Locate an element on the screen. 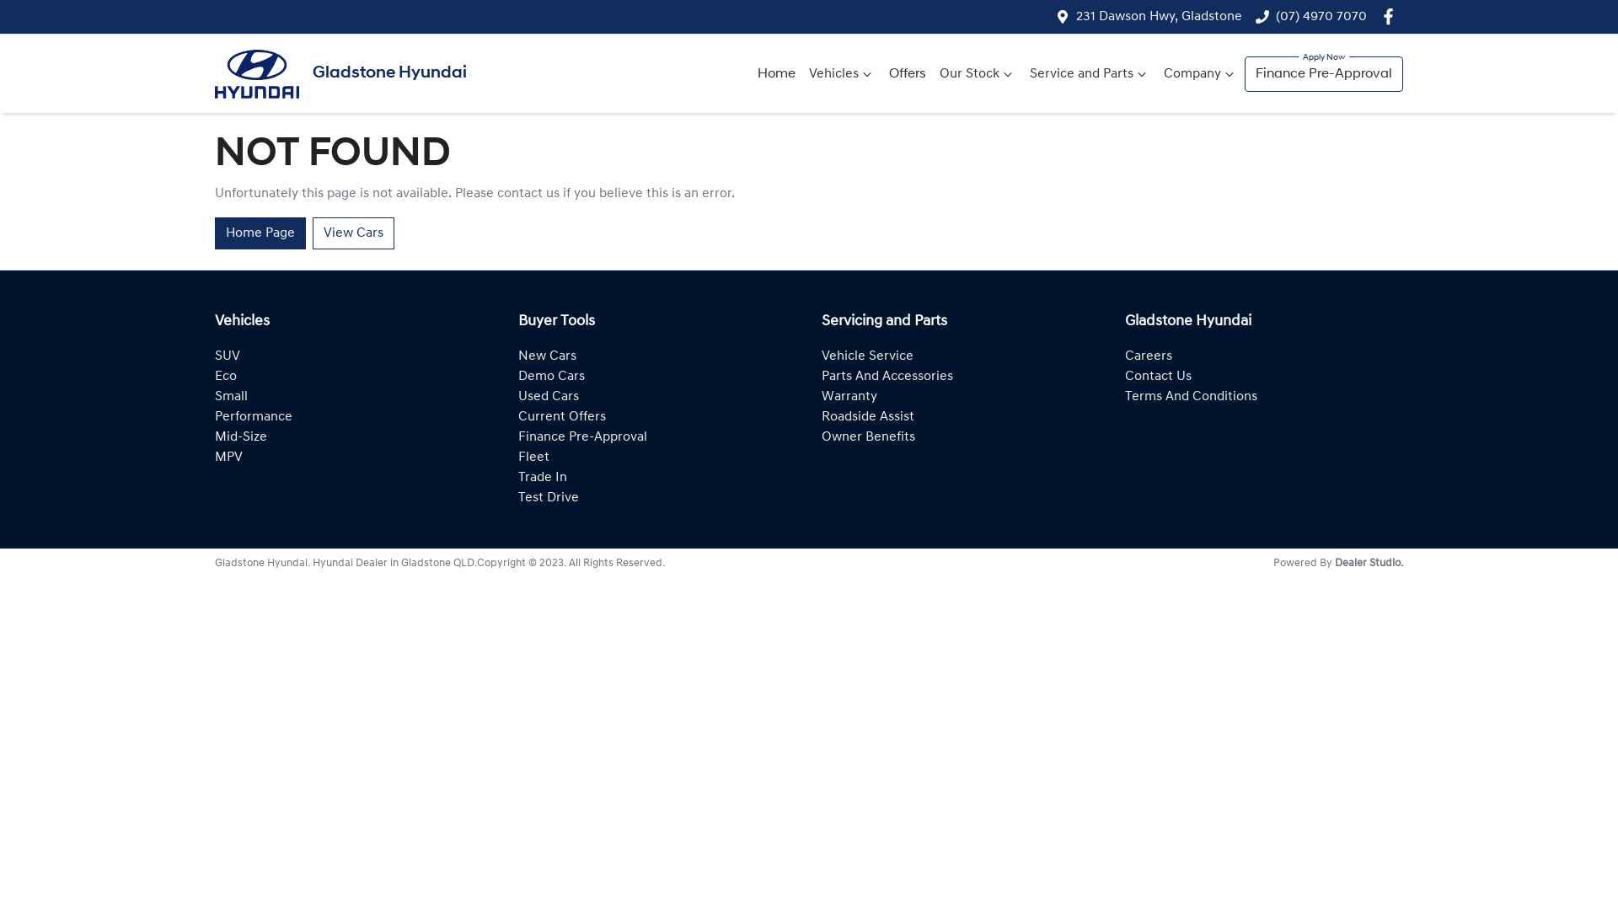 This screenshot has width=1618, height=910. Contact Us is located at coordinates (1158, 377).